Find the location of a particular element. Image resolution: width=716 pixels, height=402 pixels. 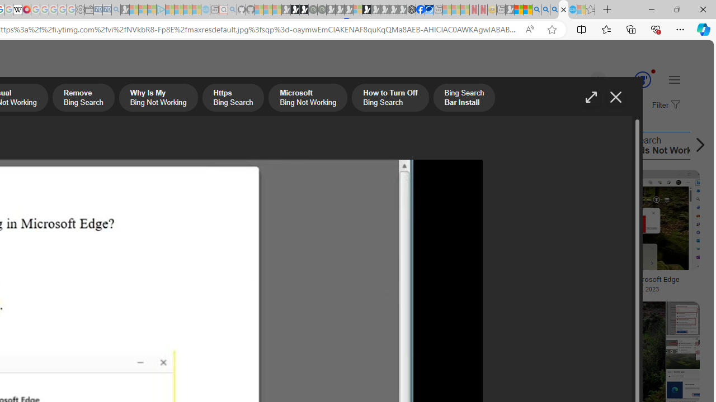

Full screen is located at coordinates (591, 97).